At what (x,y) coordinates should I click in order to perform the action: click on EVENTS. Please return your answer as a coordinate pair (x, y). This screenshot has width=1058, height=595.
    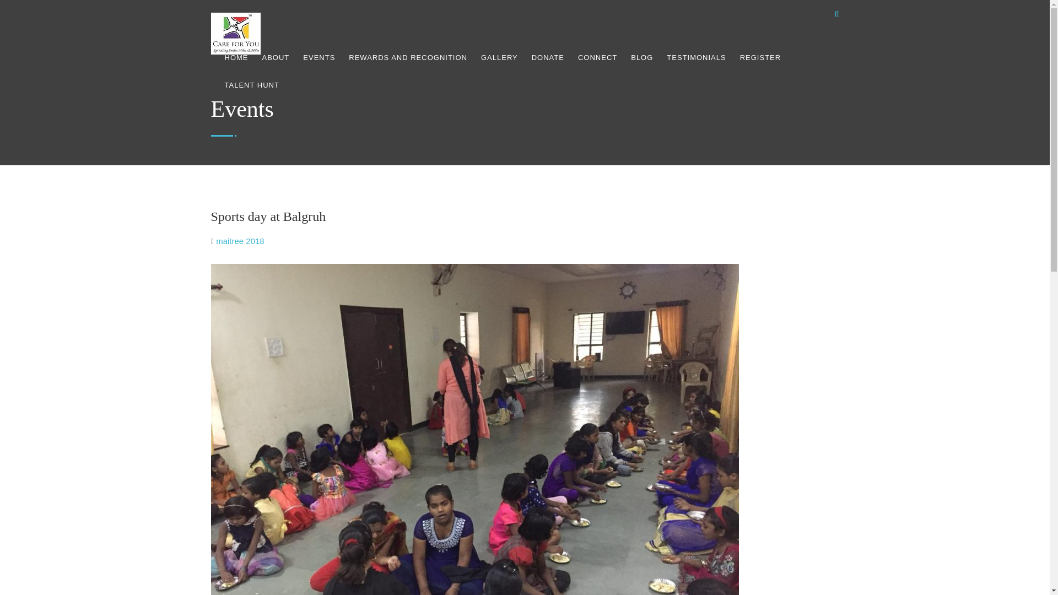
    Looking at the image, I should click on (319, 57).